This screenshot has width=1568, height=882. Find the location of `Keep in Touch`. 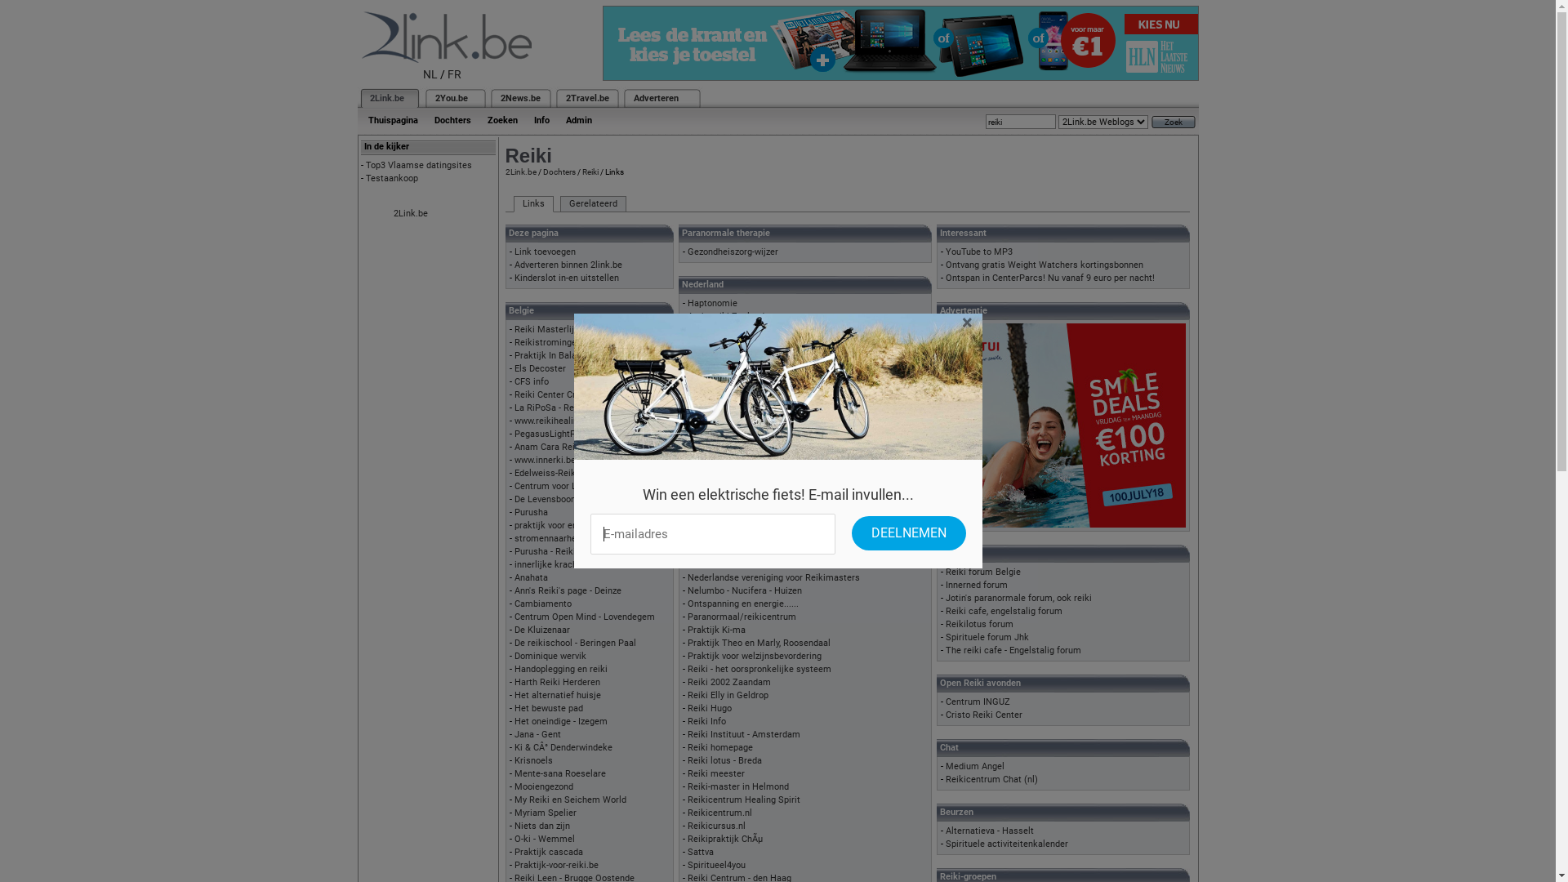

Keep in Touch is located at coordinates (716, 526).